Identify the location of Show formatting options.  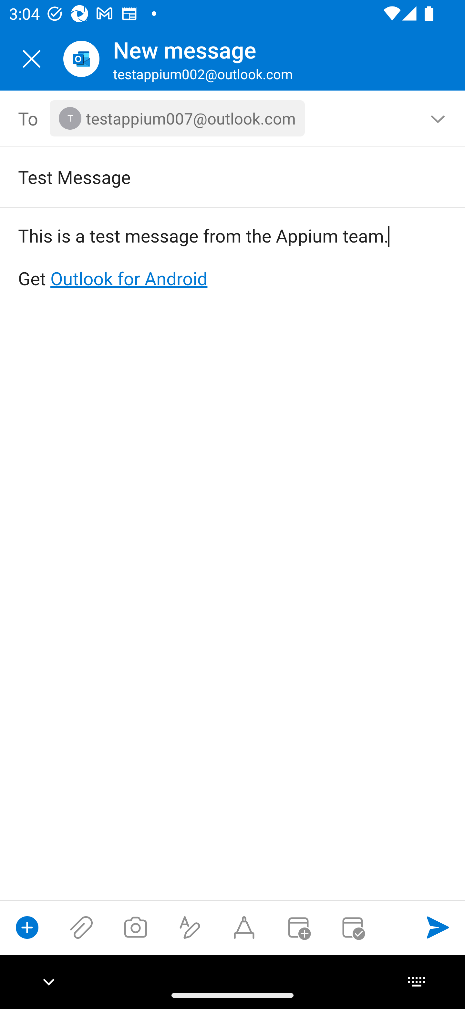
(190, 927).